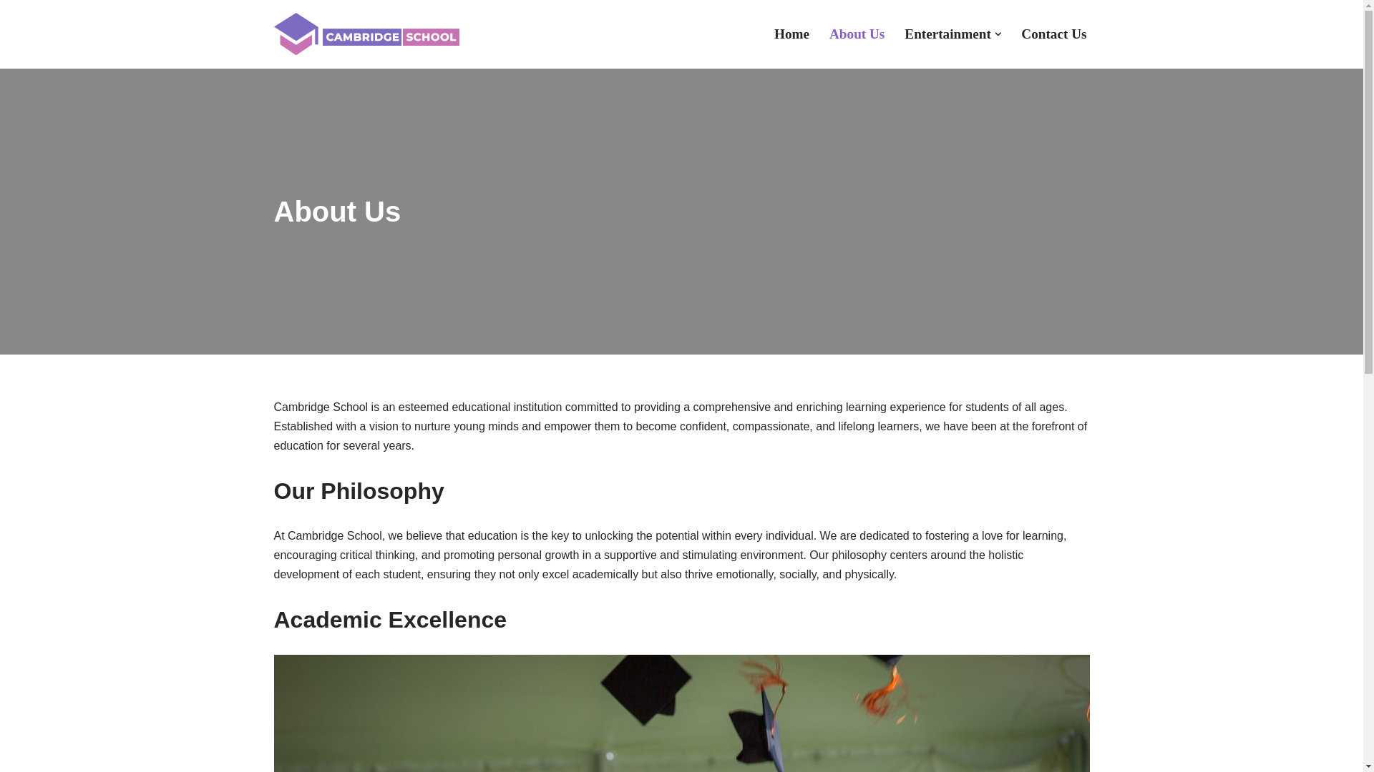 Image resolution: width=1374 pixels, height=772 pixels. What do you see at coordinates (857, 34) in the screenshot?
I see `About Us` at bounding box center [857, 34].